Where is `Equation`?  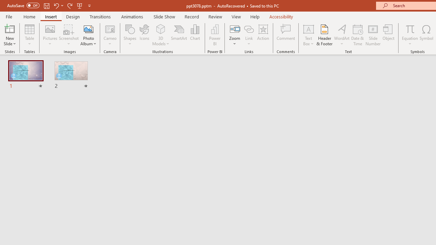
Equation is located at coordinates (410, 29).